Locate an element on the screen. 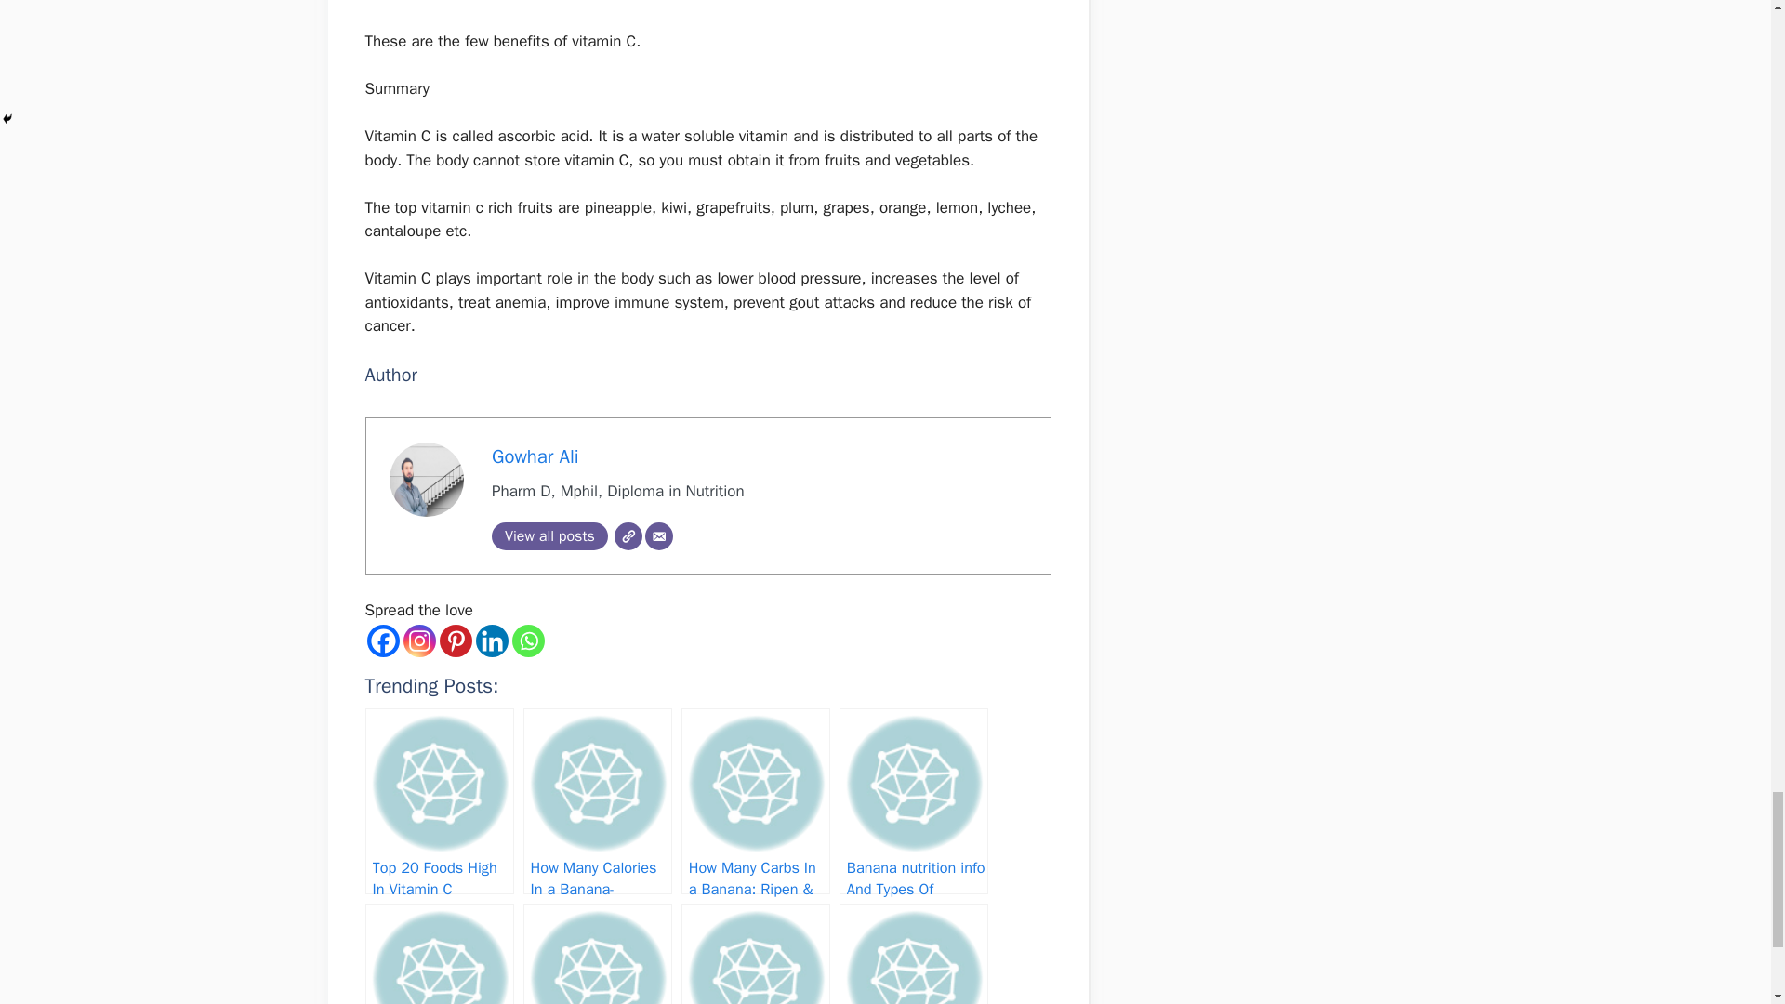 The image size is (1785, 1004). Gowhar Ali is located at coordinates (535, 456).